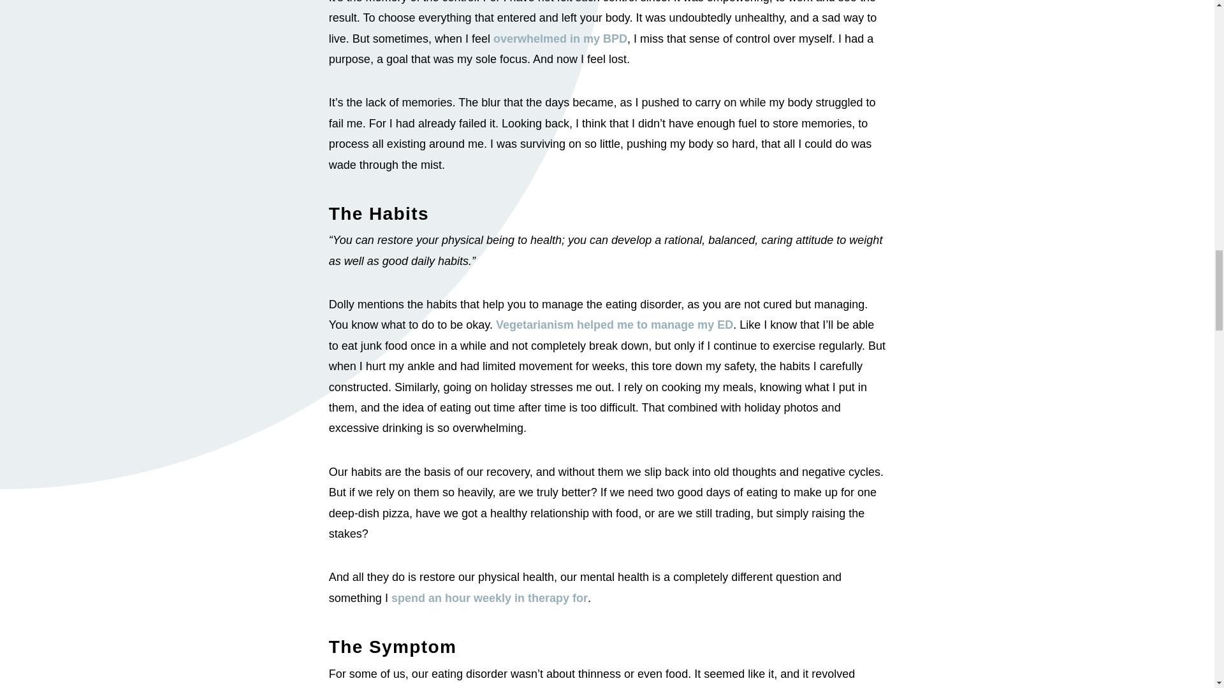 Image resolution: width=1224 pixels, height=688 pixels. What do you see at coordinates (615, 325) in the screenshot?
I see `Vegetarianism helped me to manage my ED` at bounding box center [615, 325].